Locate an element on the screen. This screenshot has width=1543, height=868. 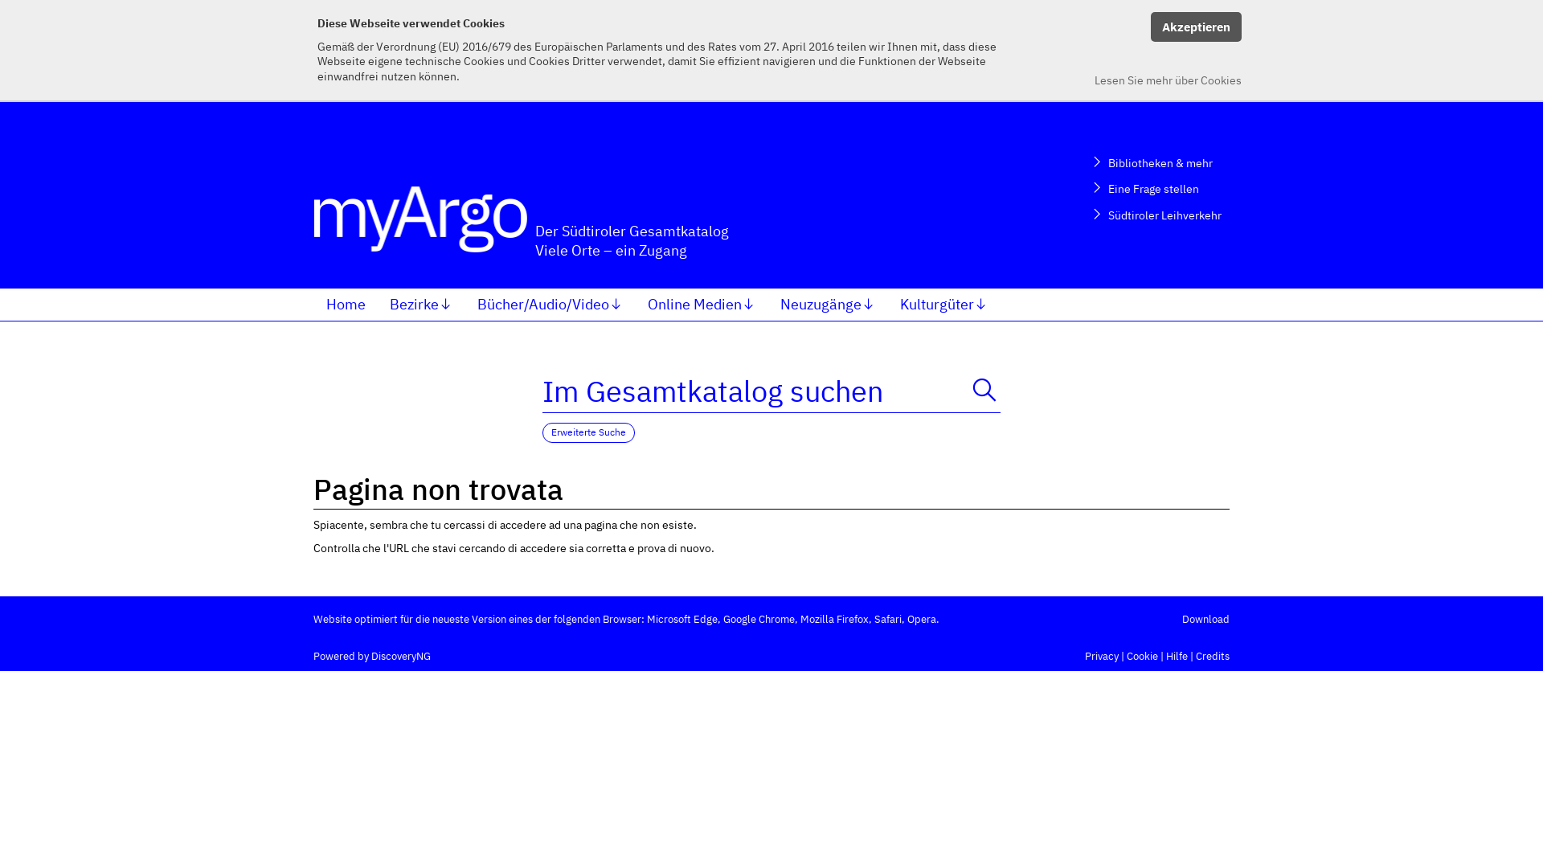
Eine Frage stellen is located at coordinates (1154, 188).